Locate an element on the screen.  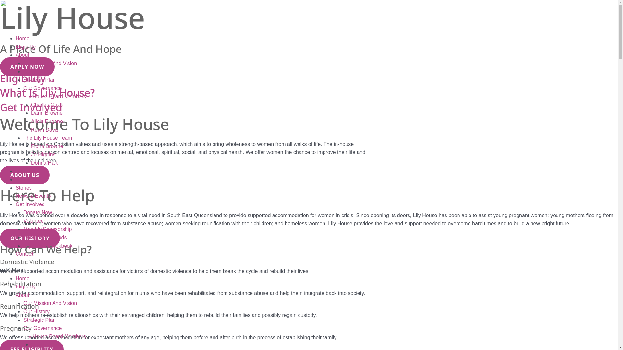
Stories is located at coordinates (24, 188).